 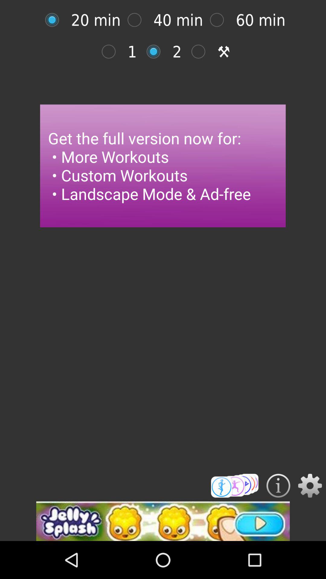 I want to click on takes you to app tools, so click(x=202, y=51).